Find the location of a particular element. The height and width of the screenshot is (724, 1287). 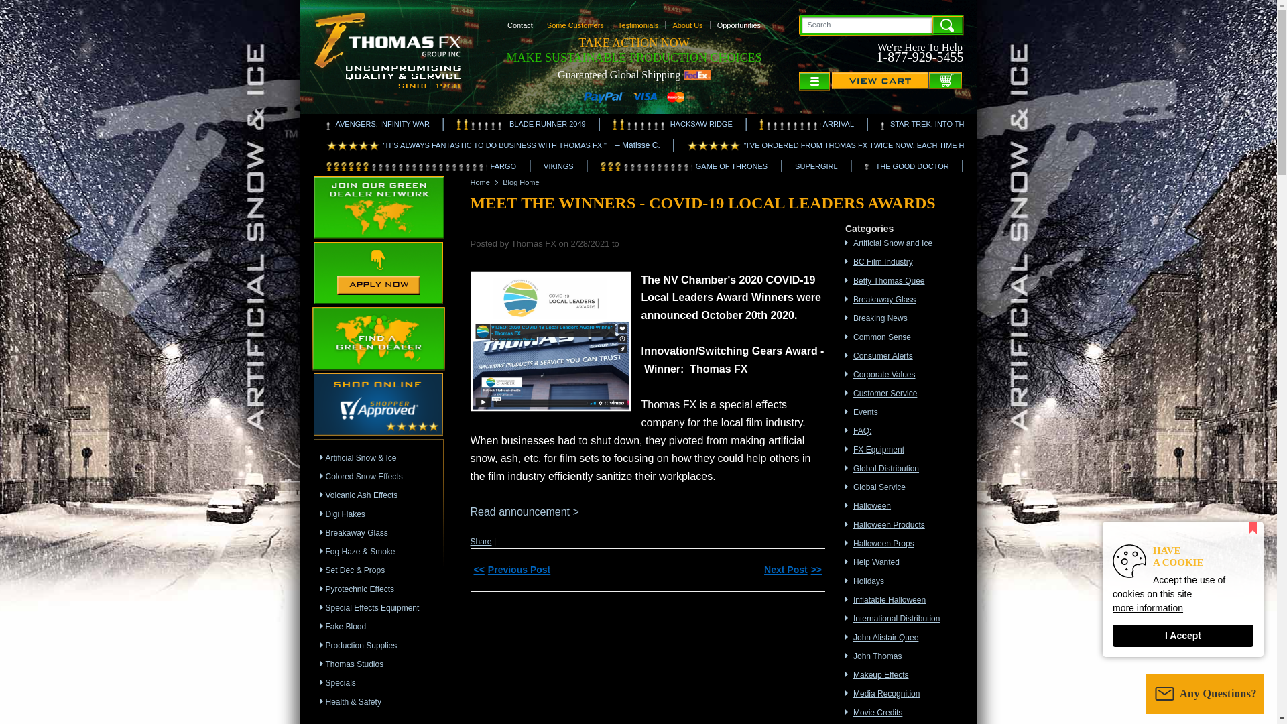

Some Customers is located at coordinates (576, 25).